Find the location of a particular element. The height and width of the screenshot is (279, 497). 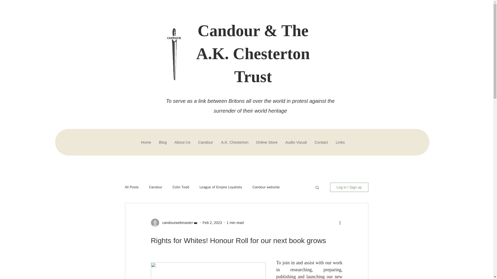

candourwebmaster is located at coordinates (176, 223).